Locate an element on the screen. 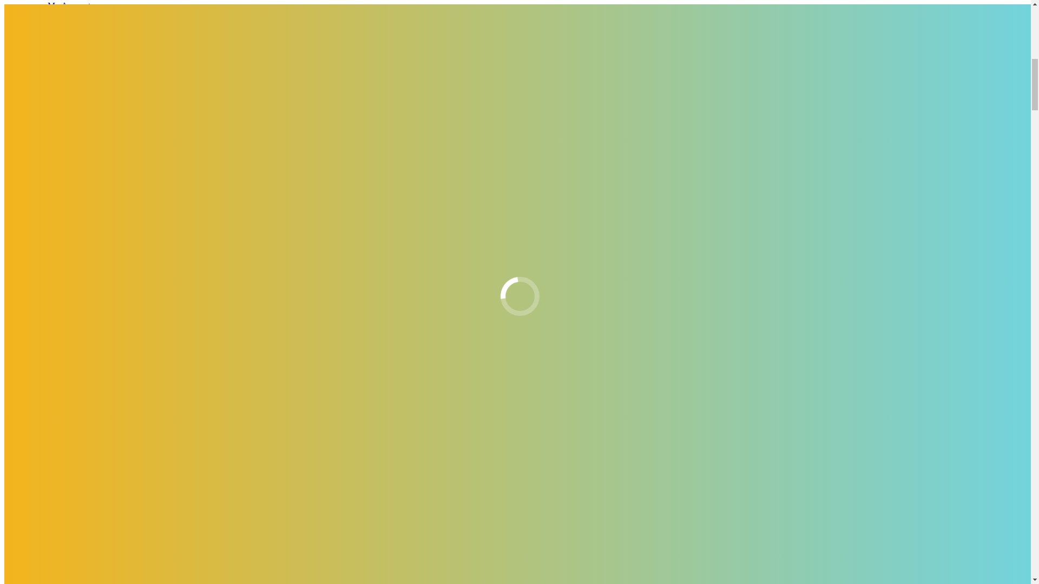 The width and height of the screenshot is (1039, 584). December 2019 Pins is located at coordinates (62, 223).